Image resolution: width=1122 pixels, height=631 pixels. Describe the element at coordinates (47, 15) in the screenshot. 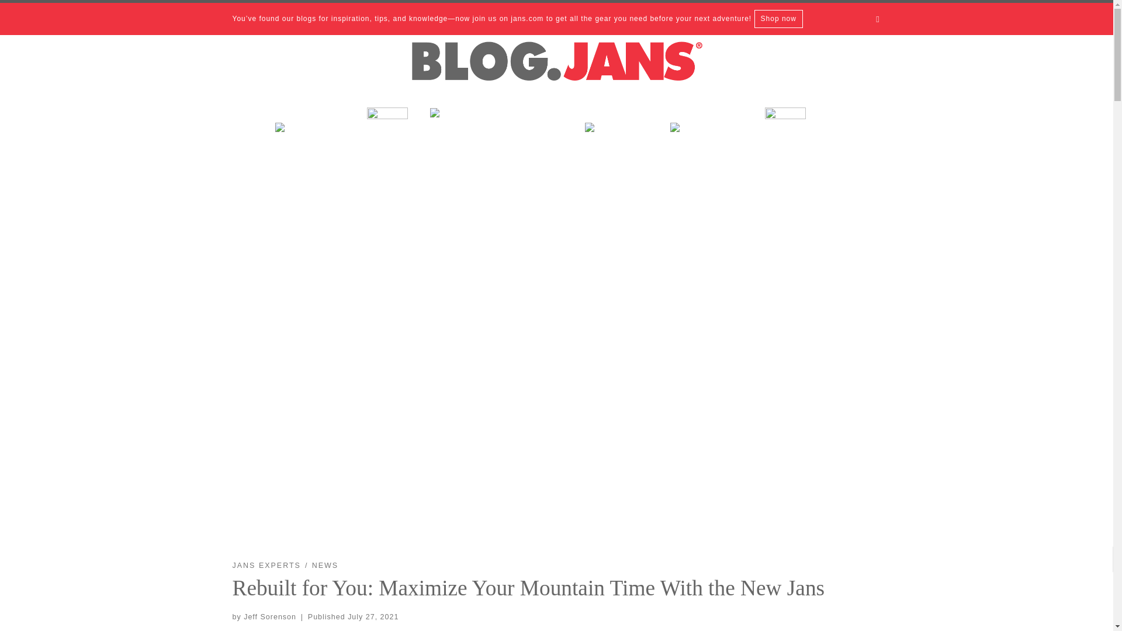

I see `Skip to content` at that location.